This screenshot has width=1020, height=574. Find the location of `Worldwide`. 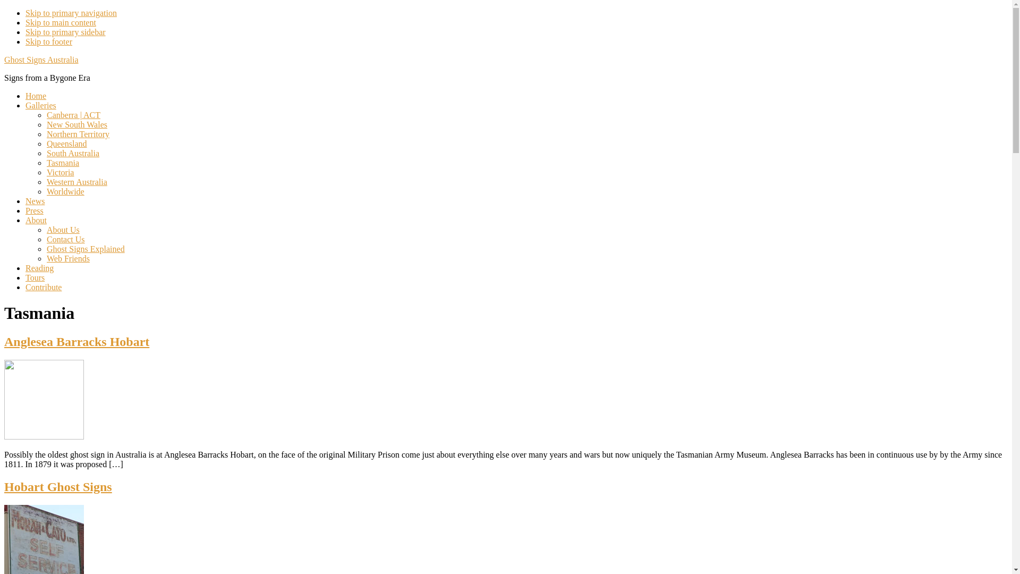

Worldwide is located at coordinates (66, 191).